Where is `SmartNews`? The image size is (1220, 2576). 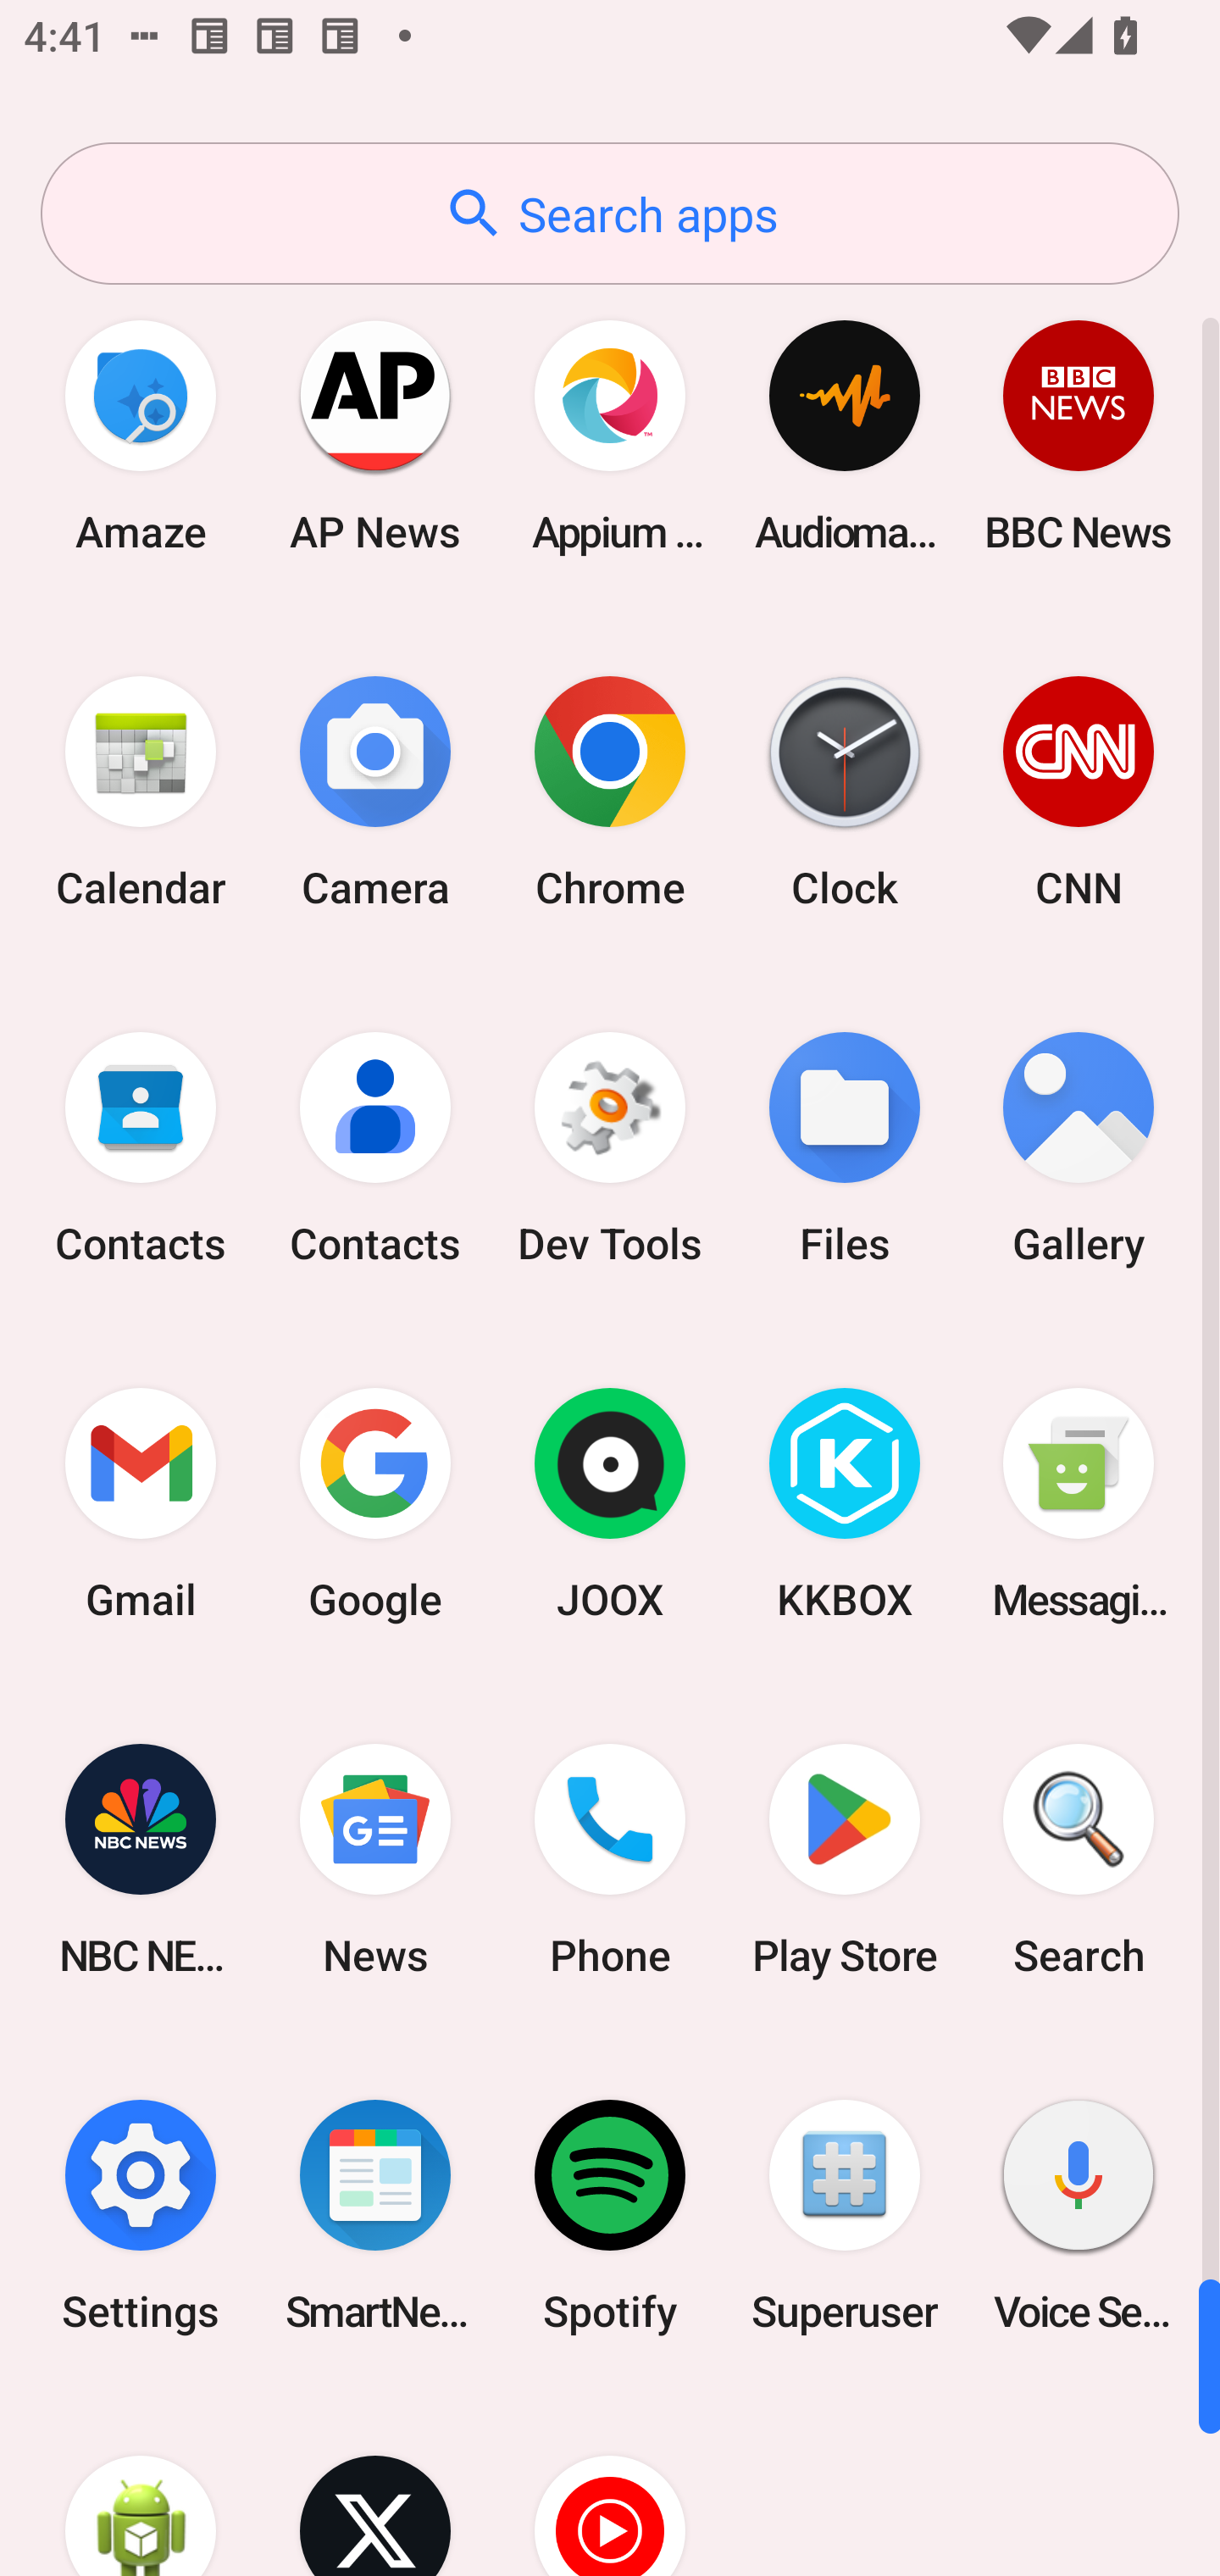 SmartNews is located at coordinates (375, 2215).